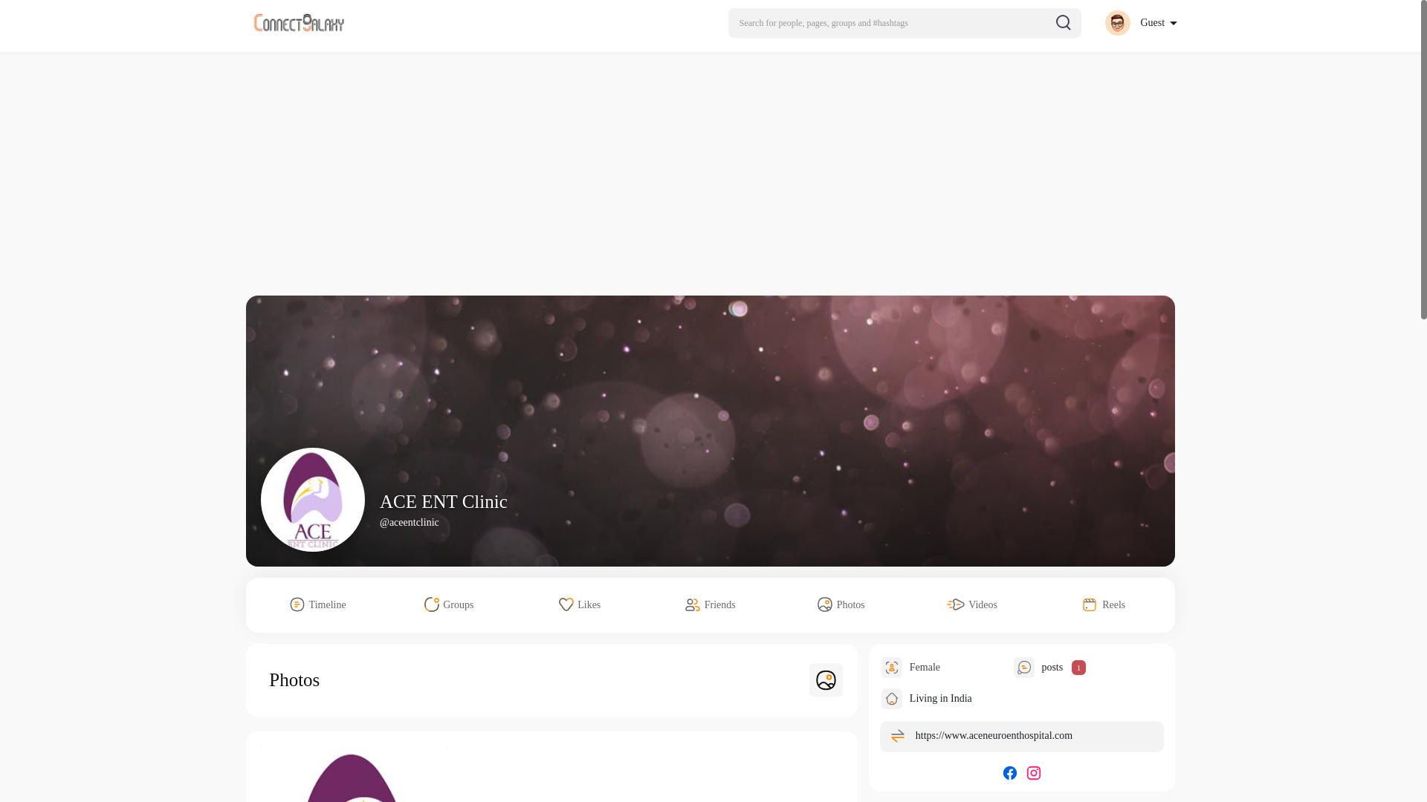 The image size is (1427, 802). I want to click on Friends, so click(711, 604).